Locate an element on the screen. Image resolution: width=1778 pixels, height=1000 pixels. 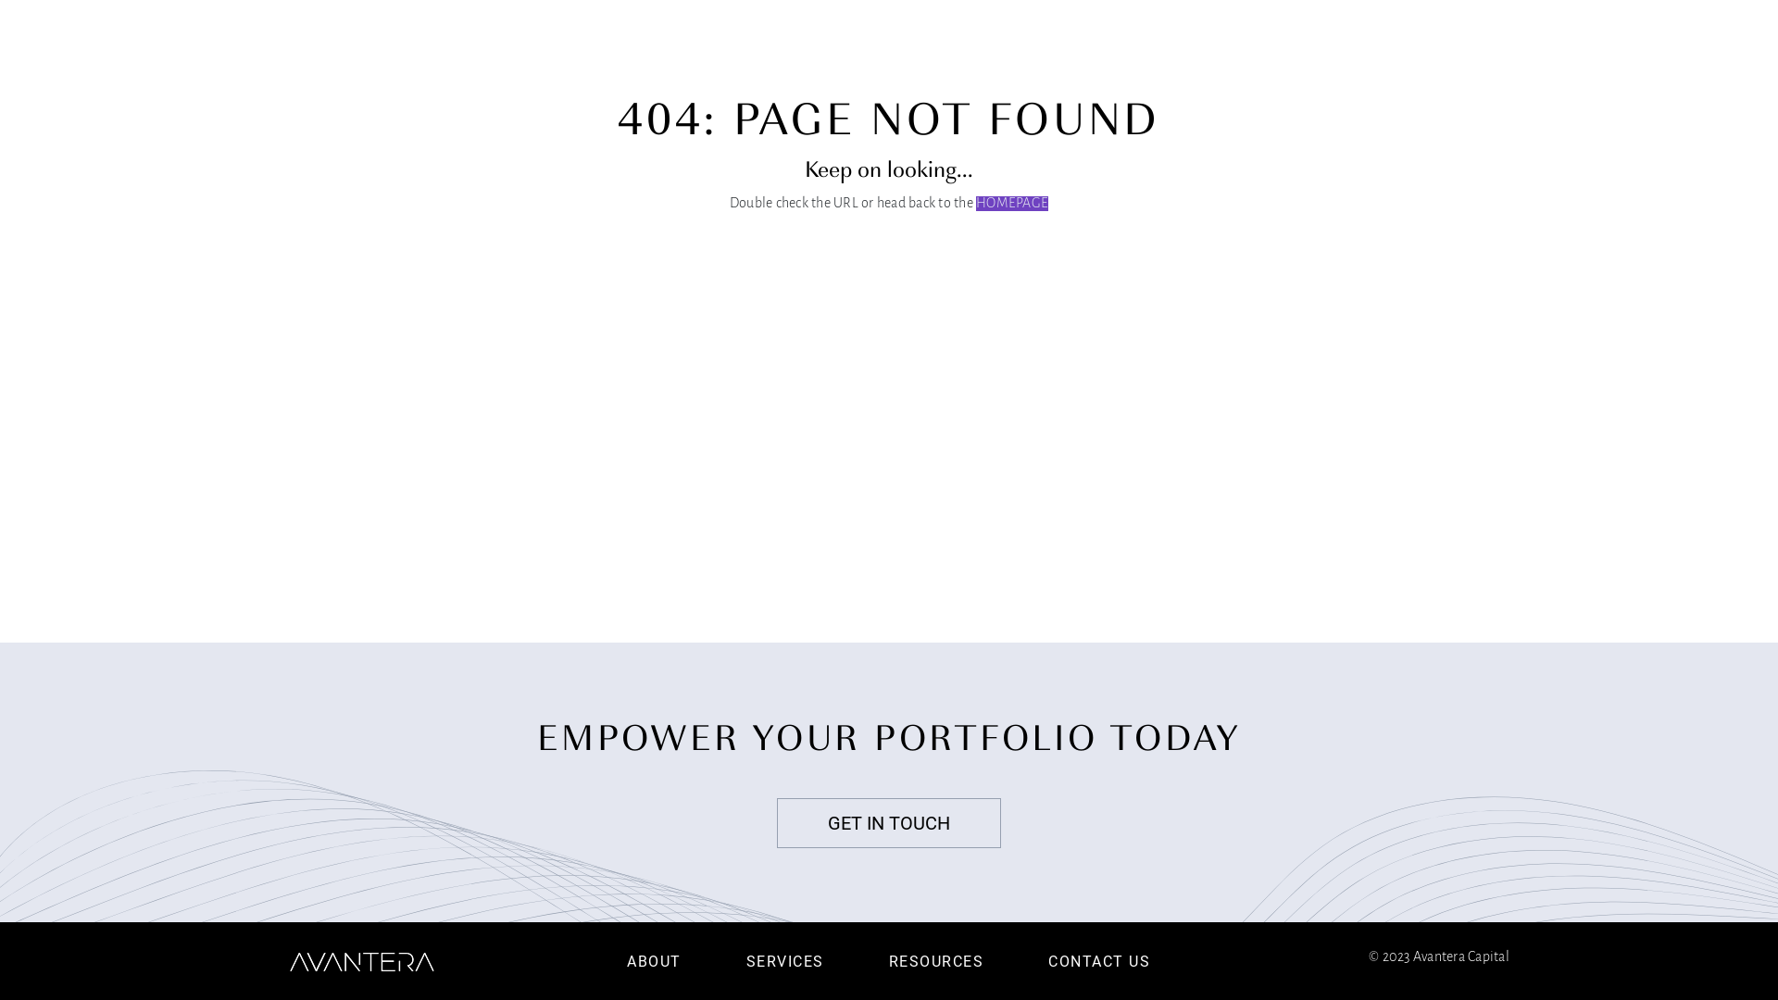
RESOURCES is located at coordinates (1239, 66).